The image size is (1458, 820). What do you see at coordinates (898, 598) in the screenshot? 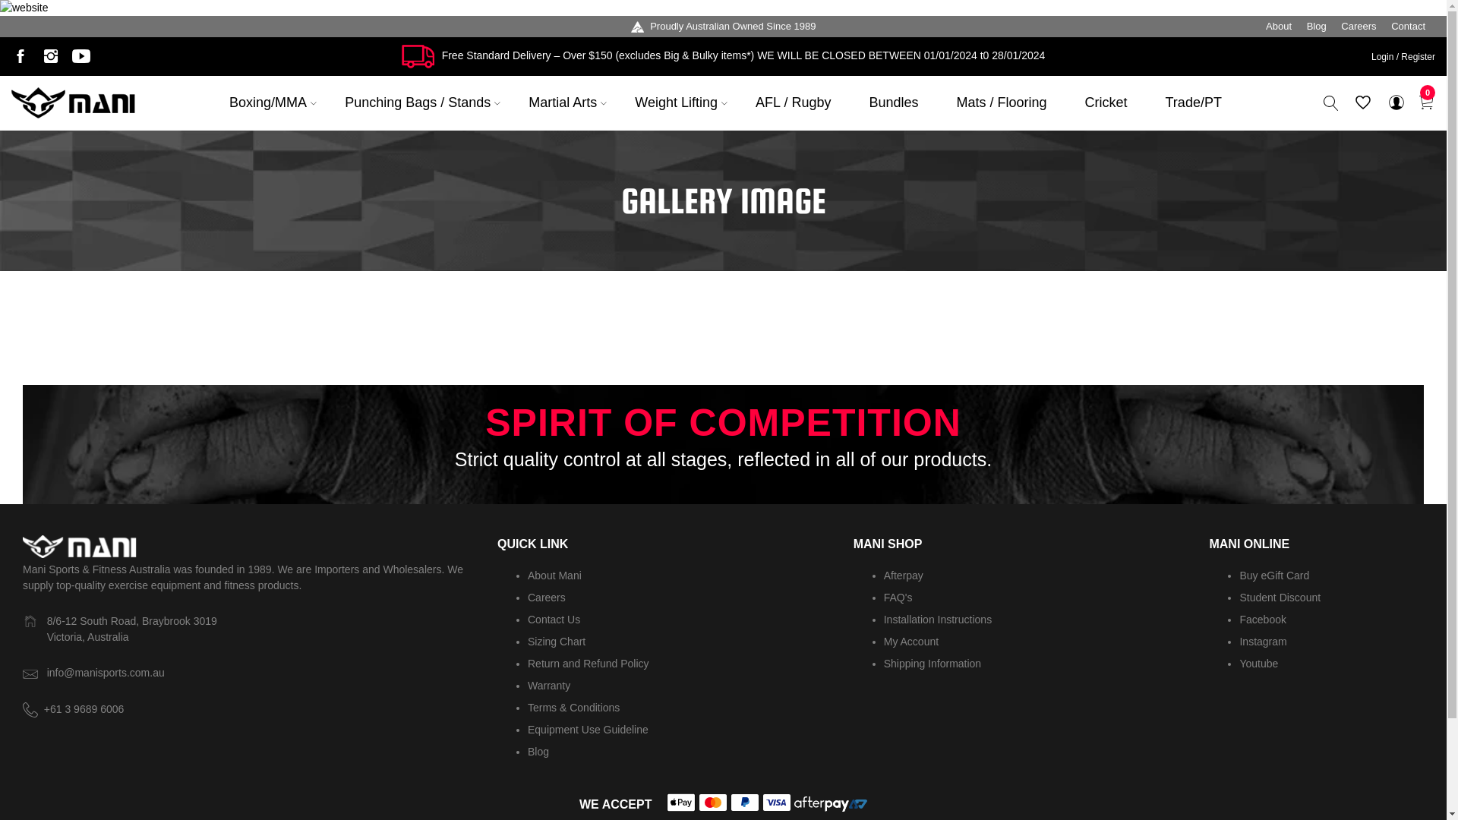
I see `FAQ's` at bounding box center [898, 598].